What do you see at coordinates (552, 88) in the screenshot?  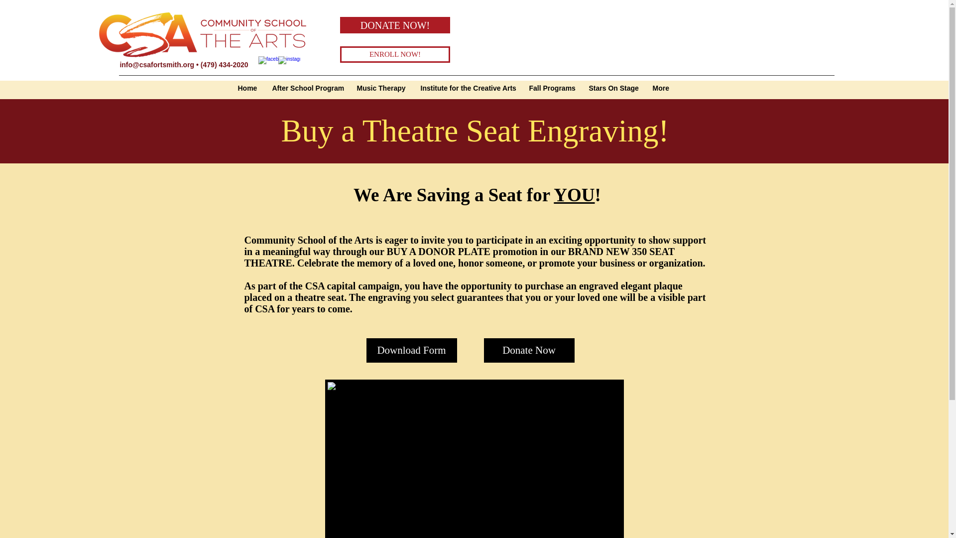 I see `Fall Programs` at bounding box center [552, 88].